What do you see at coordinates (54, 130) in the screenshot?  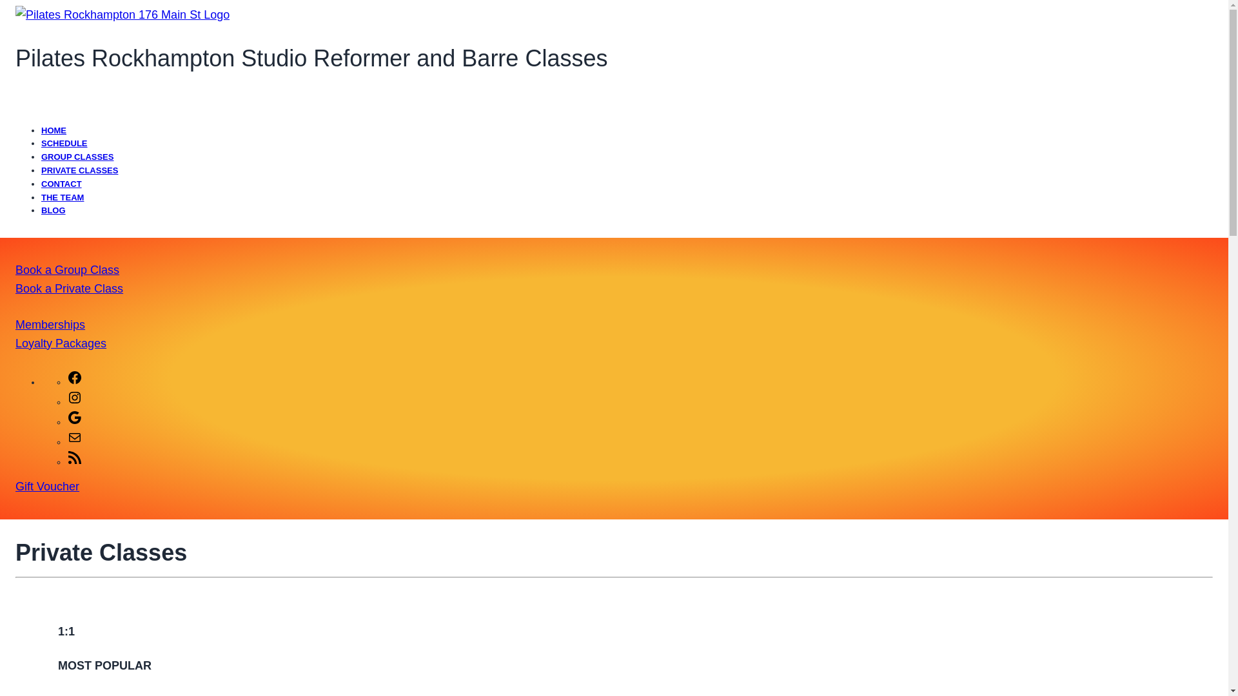 I see `HOME` at bounding box center [54, 130].